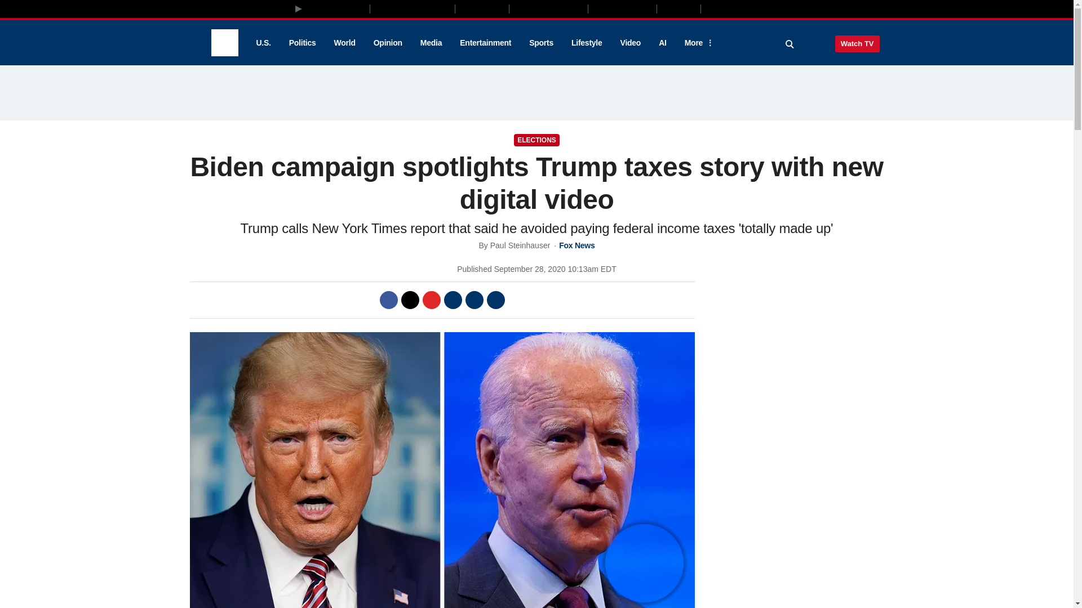  Describe the element at coordinates (541, 43) in the screenshot. I see `Sports` at that location.